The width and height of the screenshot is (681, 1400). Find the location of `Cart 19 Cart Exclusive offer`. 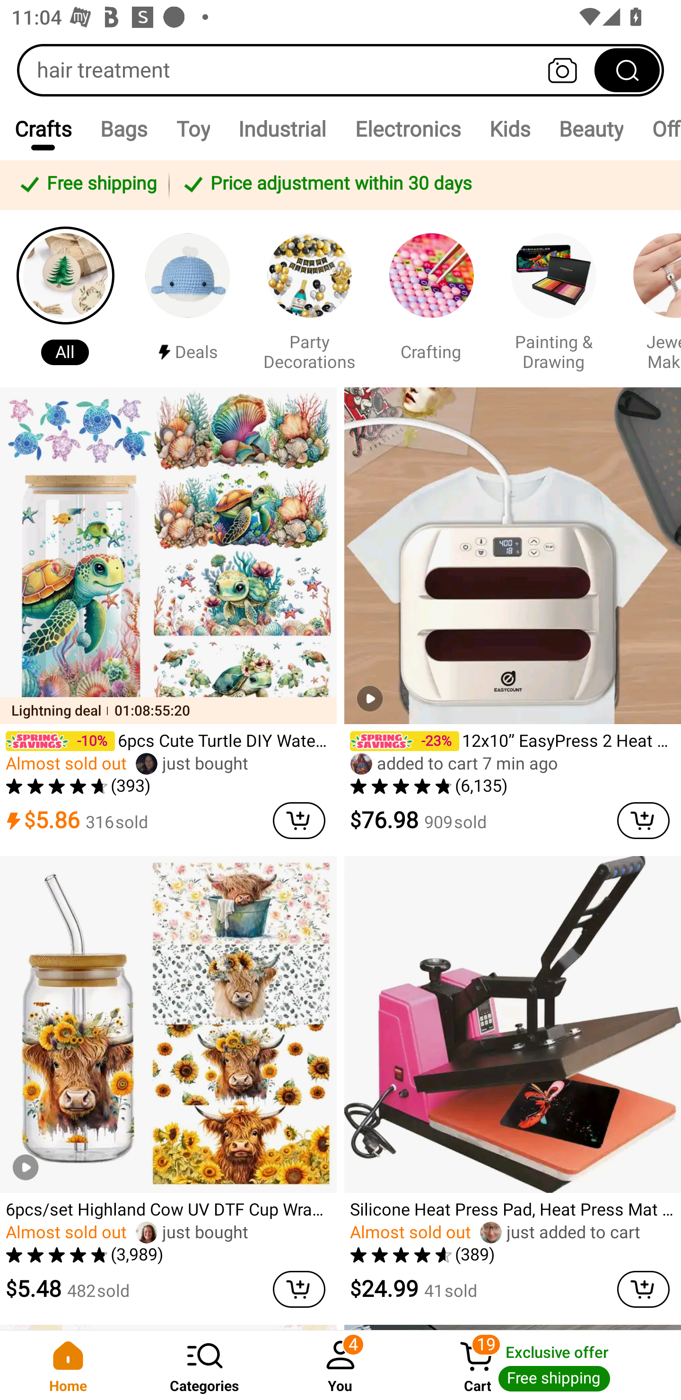

Cart 19 Cart Exclusive offer is located at coordinates (545, 1365).